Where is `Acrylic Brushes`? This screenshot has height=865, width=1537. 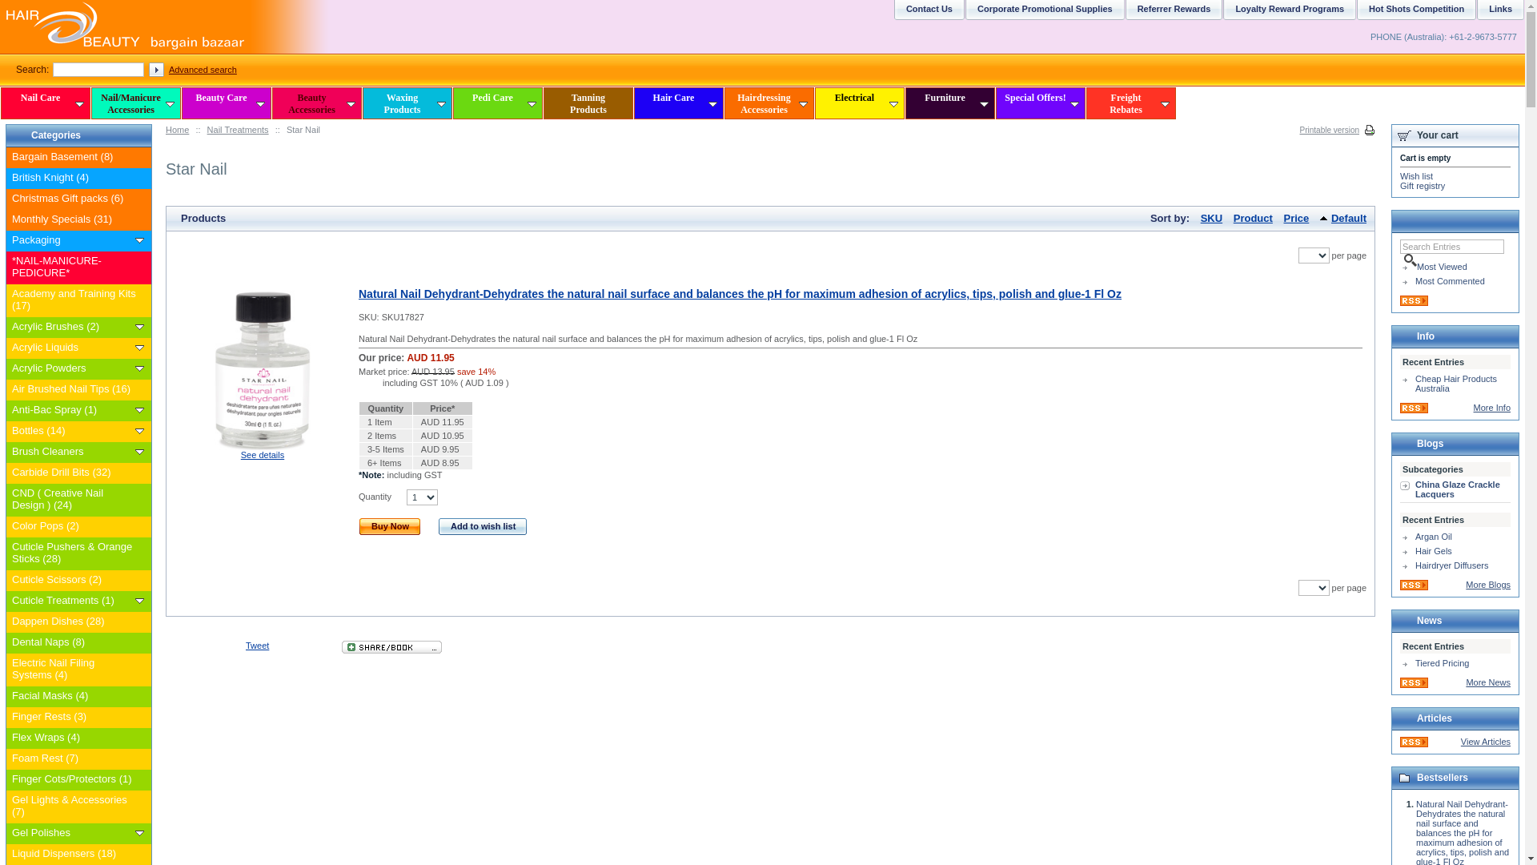 Acrylic Brushes is located at coordinates (139, 327).